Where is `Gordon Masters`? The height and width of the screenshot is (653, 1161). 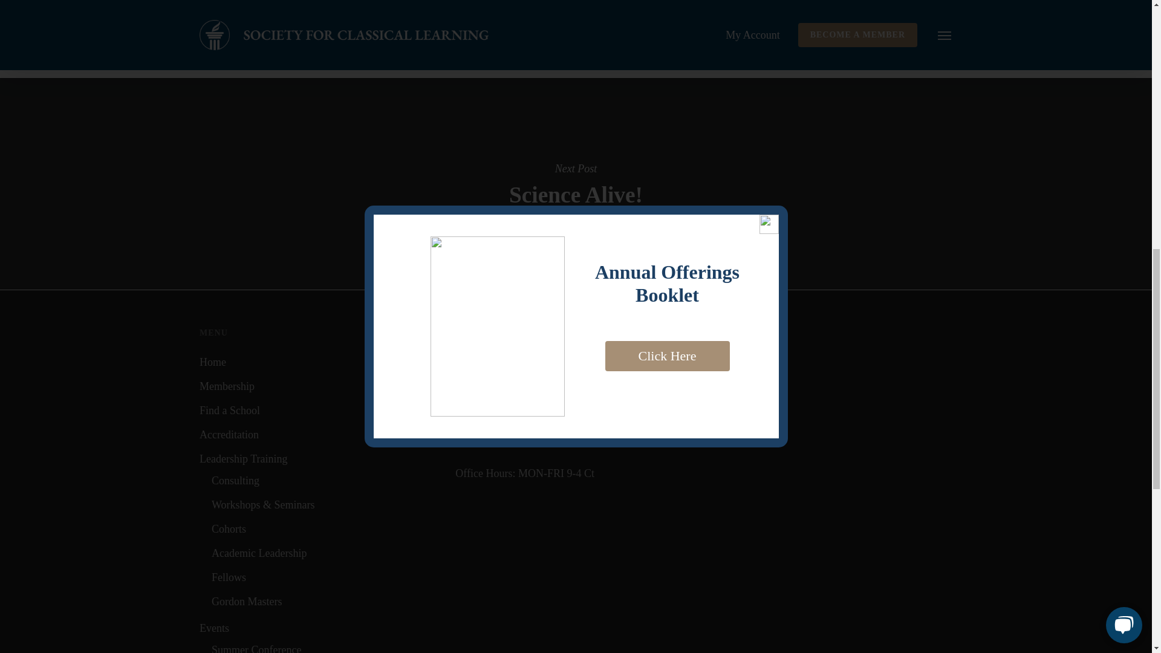
Gordon Masters is located at coordinates (325, 577).